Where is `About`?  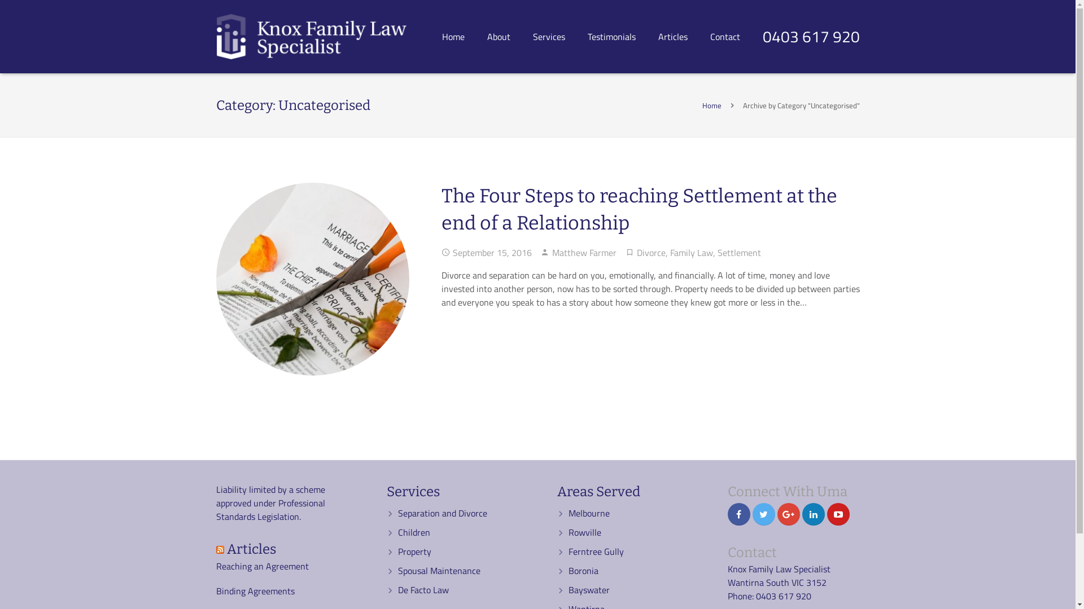
About is located at coordinates (499, 37).